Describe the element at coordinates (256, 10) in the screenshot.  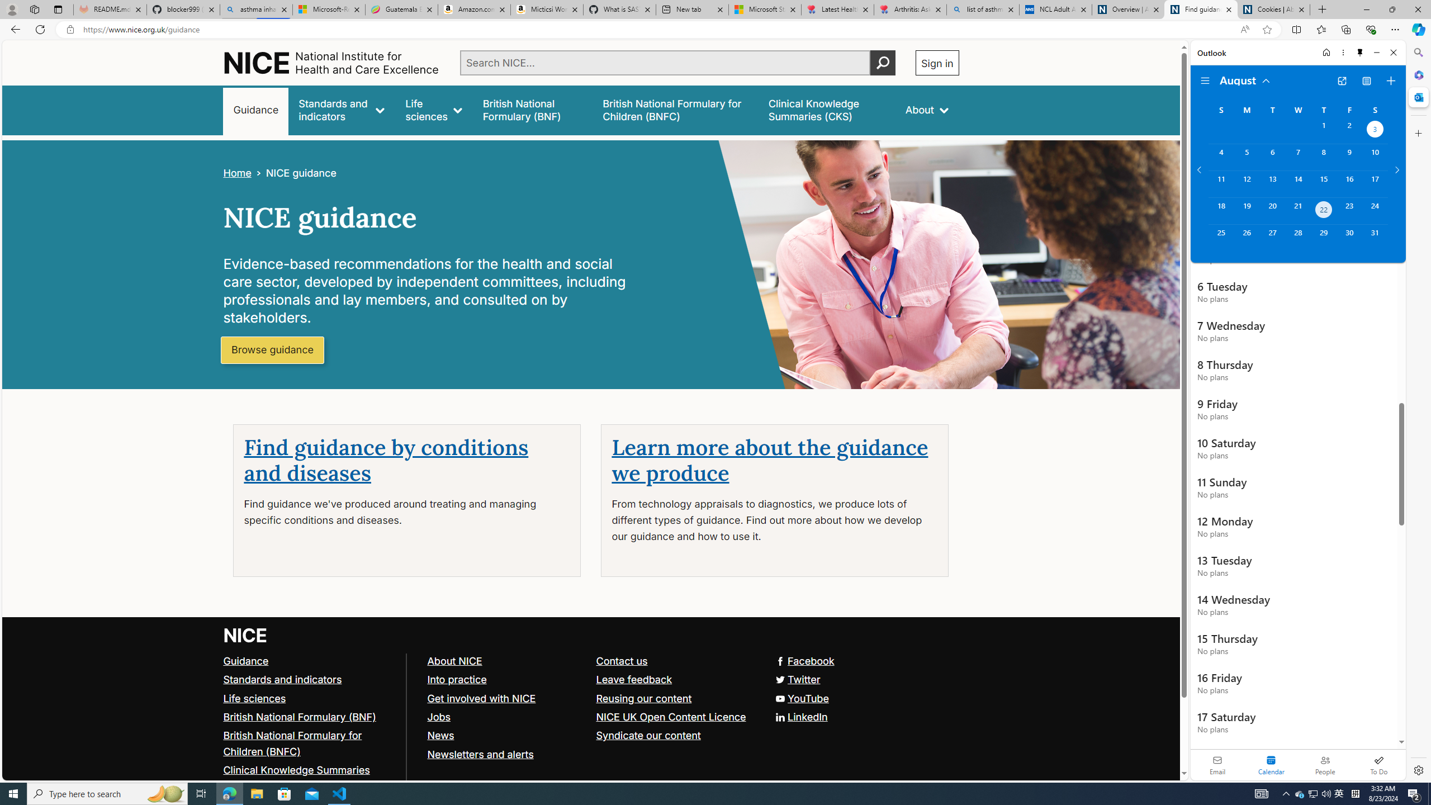
I see `asthma inhaler - Search` at that location.